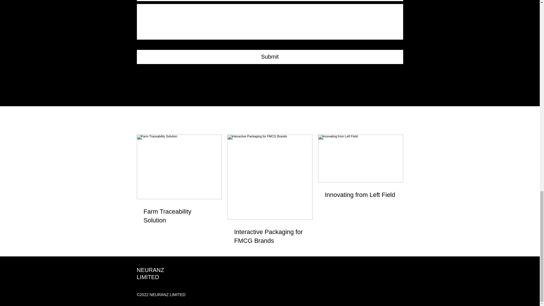  Describe the element at coordinates (360, 195) in the screenshot. I see `Innovating from Left Field` at that location.